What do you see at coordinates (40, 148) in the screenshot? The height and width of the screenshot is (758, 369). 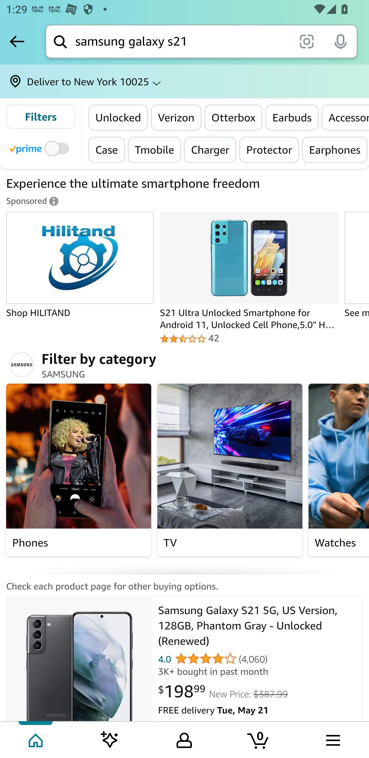 I see `Toggle to filter by Prime products Prime Eligible` at bounding box center [40, 148].